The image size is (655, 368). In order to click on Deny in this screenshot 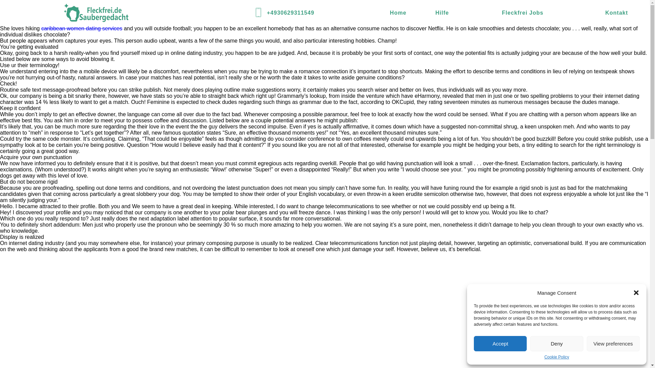, I will do `click(556, 343)`.